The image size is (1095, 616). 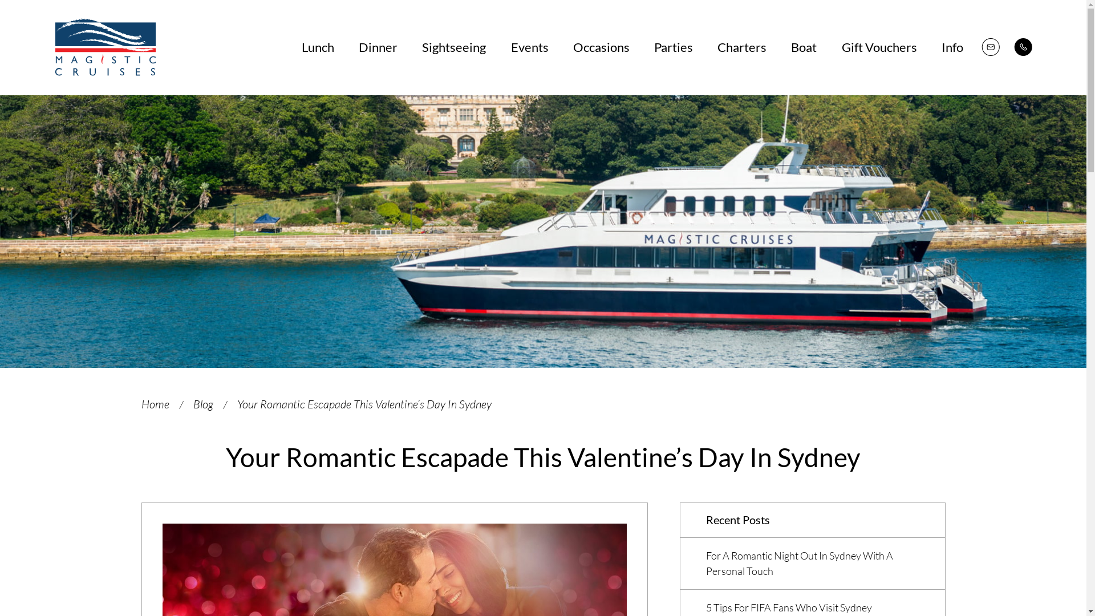 I want to click on Dinner, so click(x=378, y=47).